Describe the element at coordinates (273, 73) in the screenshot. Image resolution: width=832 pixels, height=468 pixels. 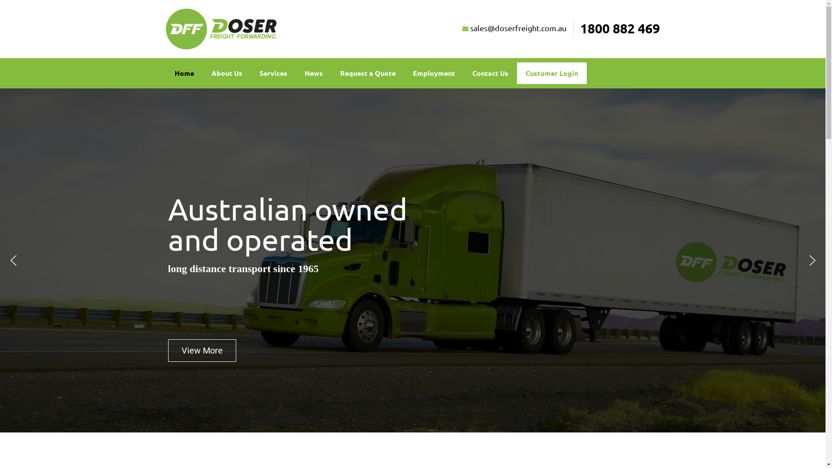
I see `Services` at that location.